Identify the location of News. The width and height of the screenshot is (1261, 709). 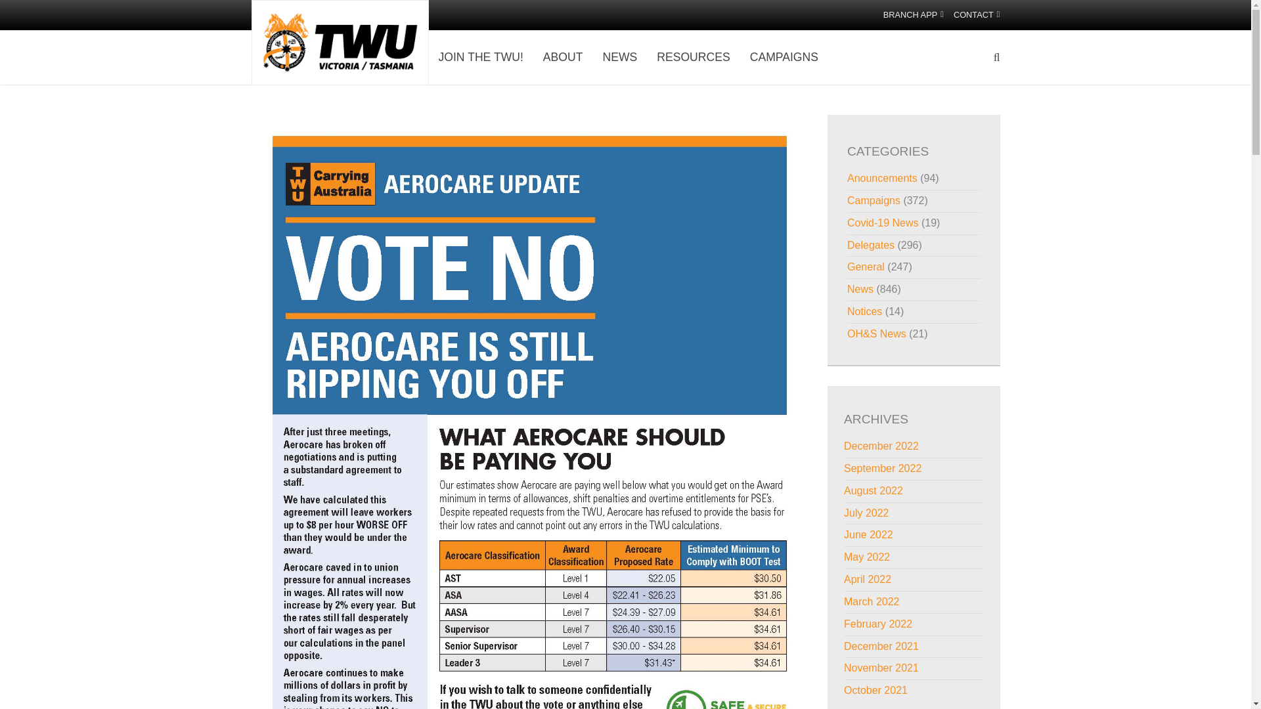
(860, 289).